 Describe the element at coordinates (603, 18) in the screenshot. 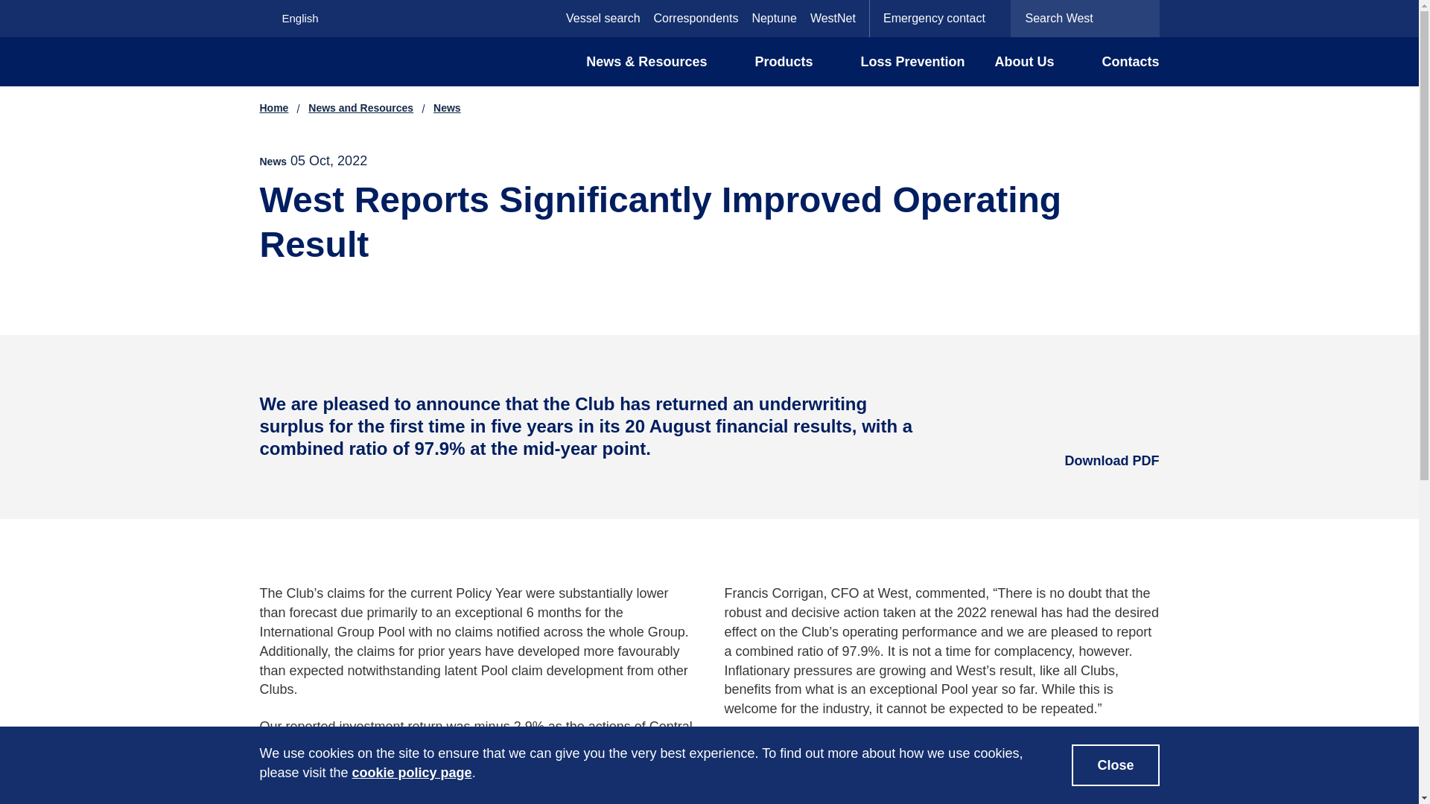

I see `Vessel search` at that location.